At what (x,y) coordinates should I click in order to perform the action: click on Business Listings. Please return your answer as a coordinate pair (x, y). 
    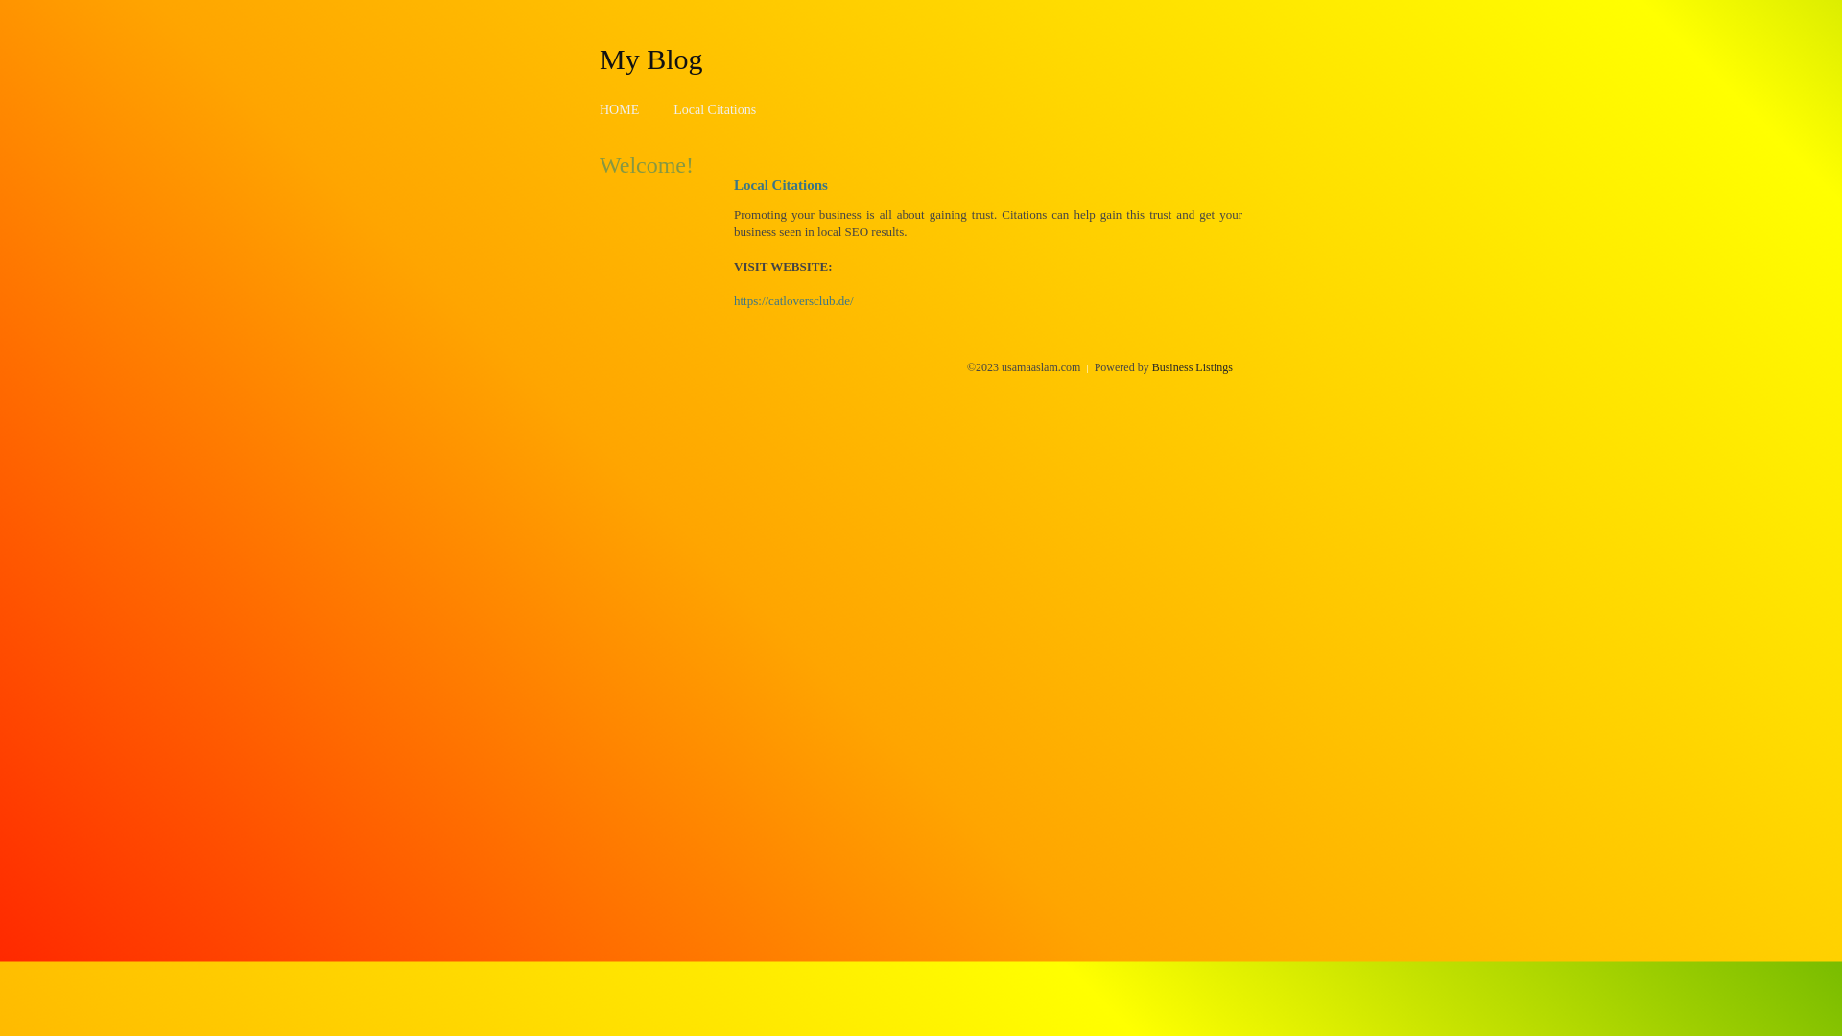
    Looking at the image, I should click on (1193, 367).